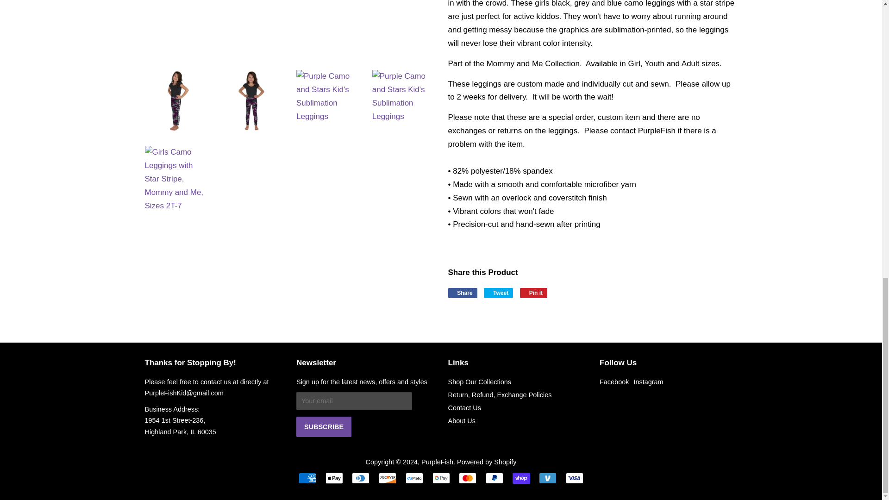 The width and height of the screenshot is (889, 500). Describe the element at coordinates (387, 478) in the screenshot. I see `Discover` at that location.